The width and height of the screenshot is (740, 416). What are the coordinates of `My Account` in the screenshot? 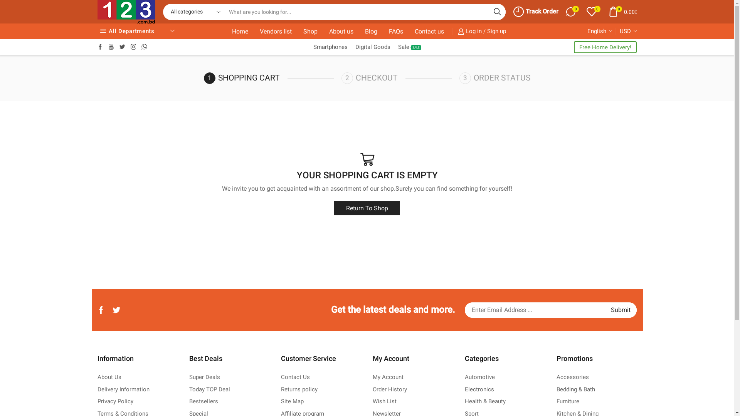 It's located at (388, 377).